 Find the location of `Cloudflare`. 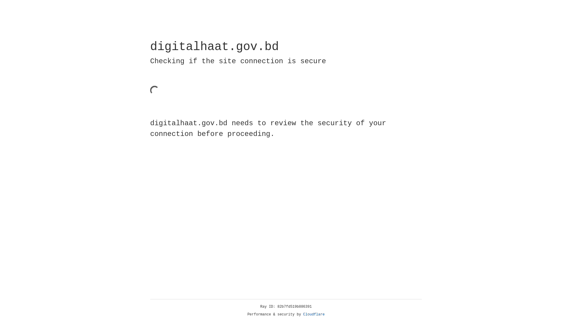

Cloudflare is located at coordinates (314, 315).